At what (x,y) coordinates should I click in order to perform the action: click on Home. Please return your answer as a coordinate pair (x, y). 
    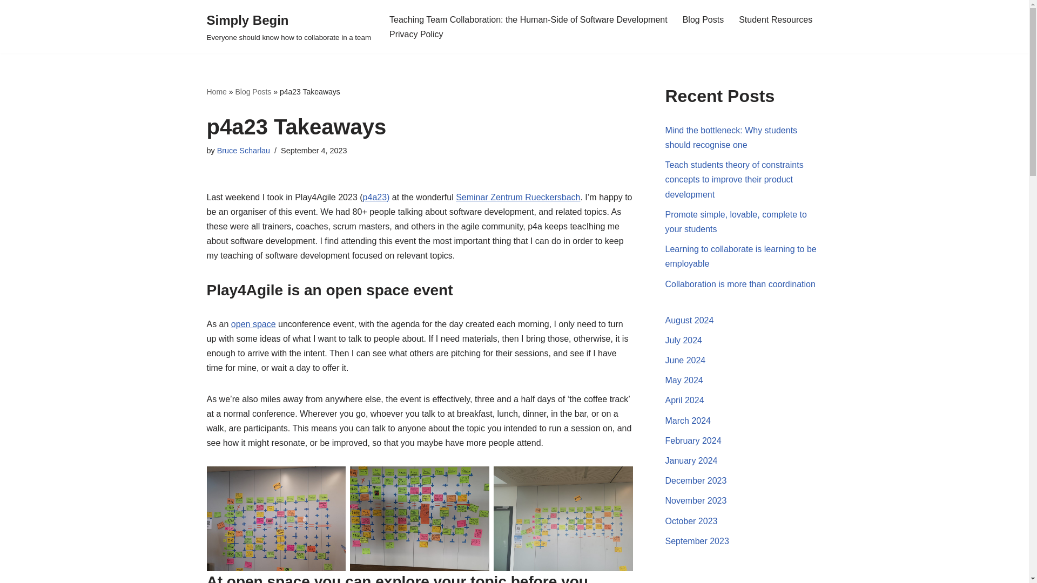
    Looking at the image, I should click on (216, 92).